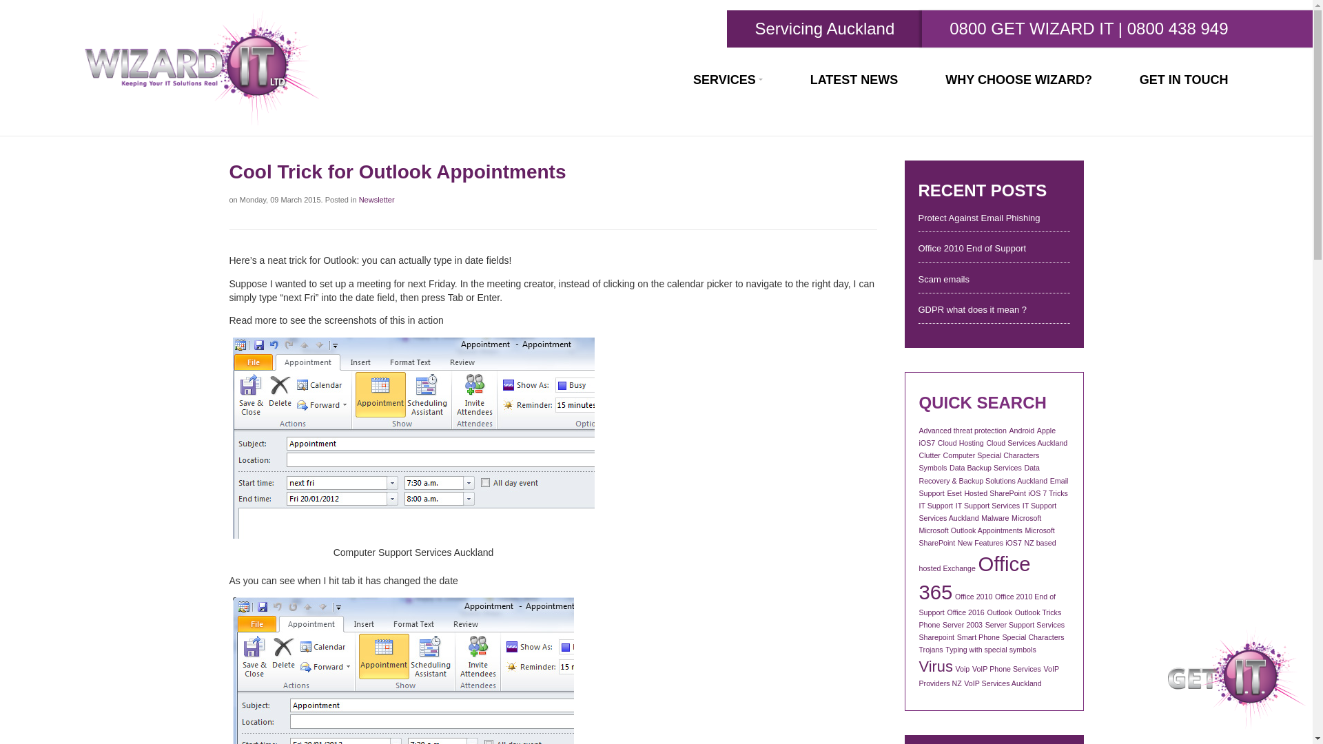 Image resolution: width=1323 pixels, height=744 pixels. I want to click on Protect Against Email Phishing, so click(994, 221).